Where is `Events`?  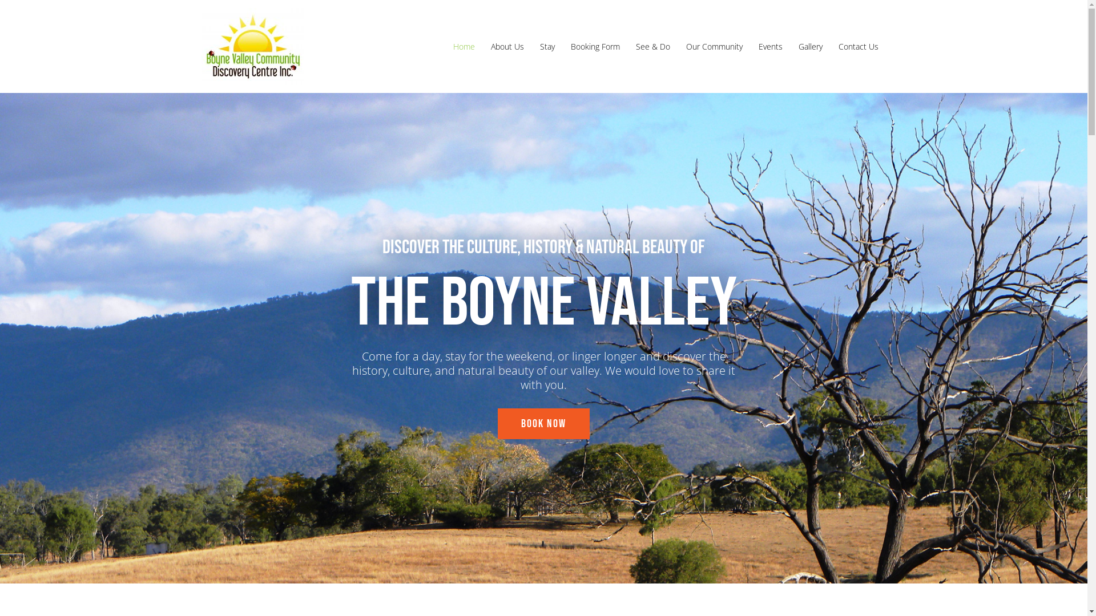 Events is located at coordinates (770, 46).